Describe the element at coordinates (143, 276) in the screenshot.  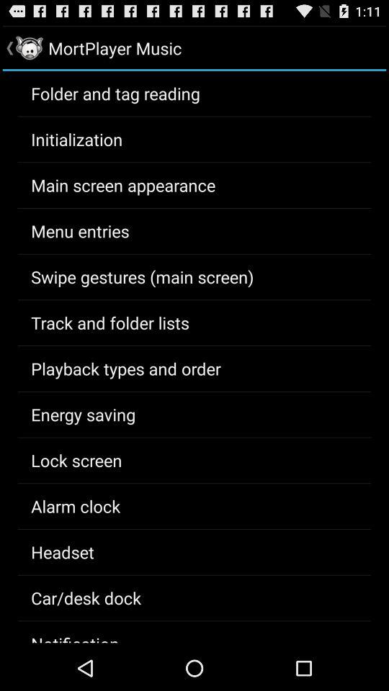
I see `press swipe gestures main` at that location.